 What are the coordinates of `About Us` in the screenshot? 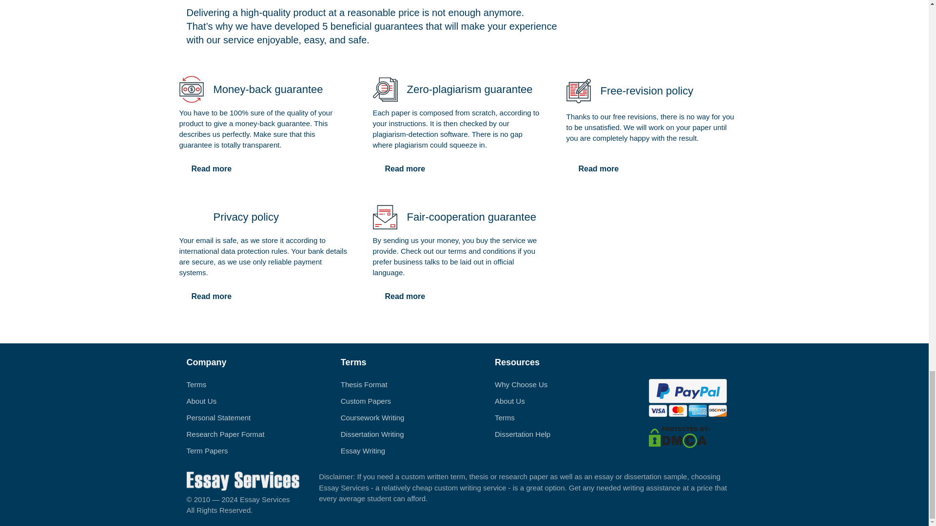 It's located at (201, 401).